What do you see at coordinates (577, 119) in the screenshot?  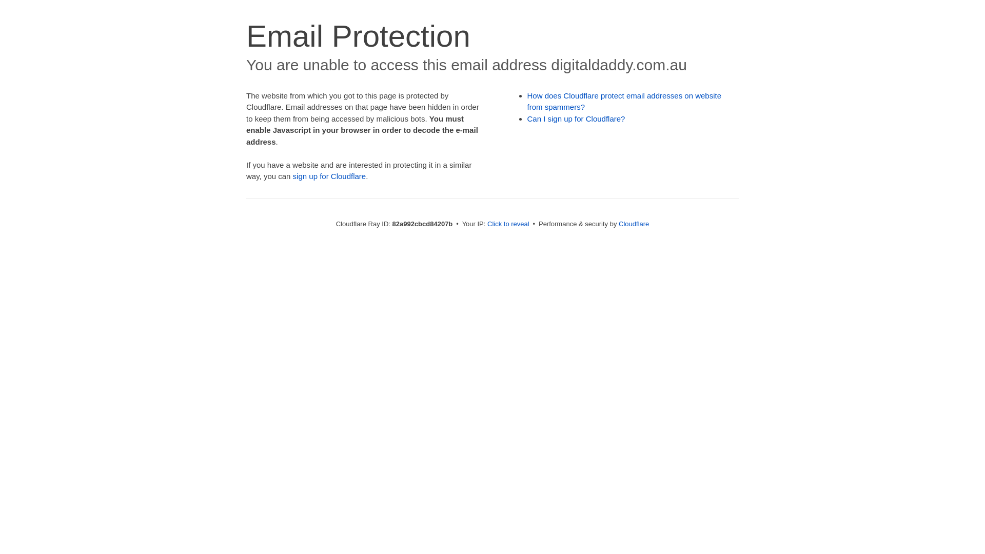 I see `Can I sign up for Cloudflare?` at bounding box center [577, 119].